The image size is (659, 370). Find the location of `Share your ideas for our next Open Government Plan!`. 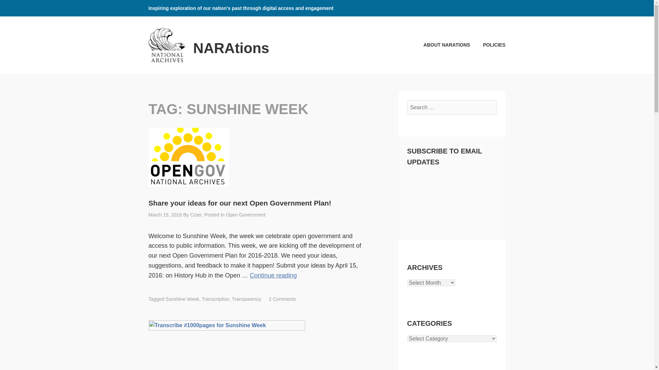

Share your ideas for our next Open Government Plan! is located at coordinates (188, 157).